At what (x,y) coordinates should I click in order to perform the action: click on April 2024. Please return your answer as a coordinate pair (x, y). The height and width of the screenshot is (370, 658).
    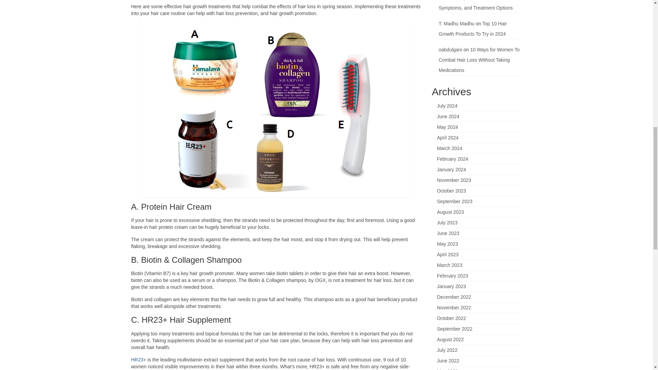
    Looking at the image, I should click on (448, 138).